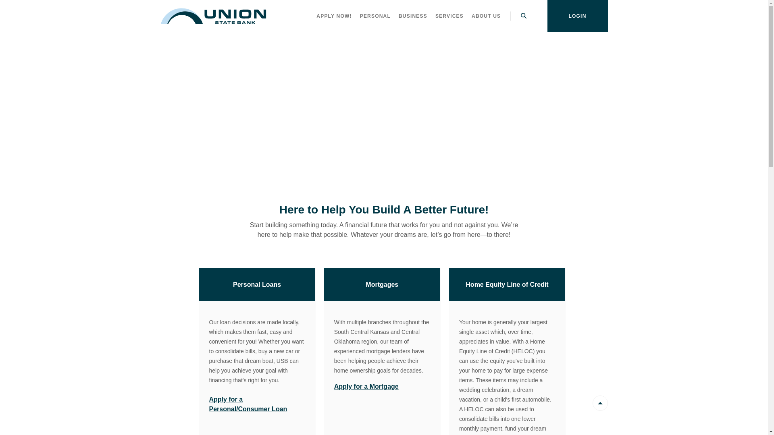 The height and width of the screenshot is (435, 774). What do you see at coordinates (524, 16) in the screenshot?
I see `Search` at bounding box center [524, 16].